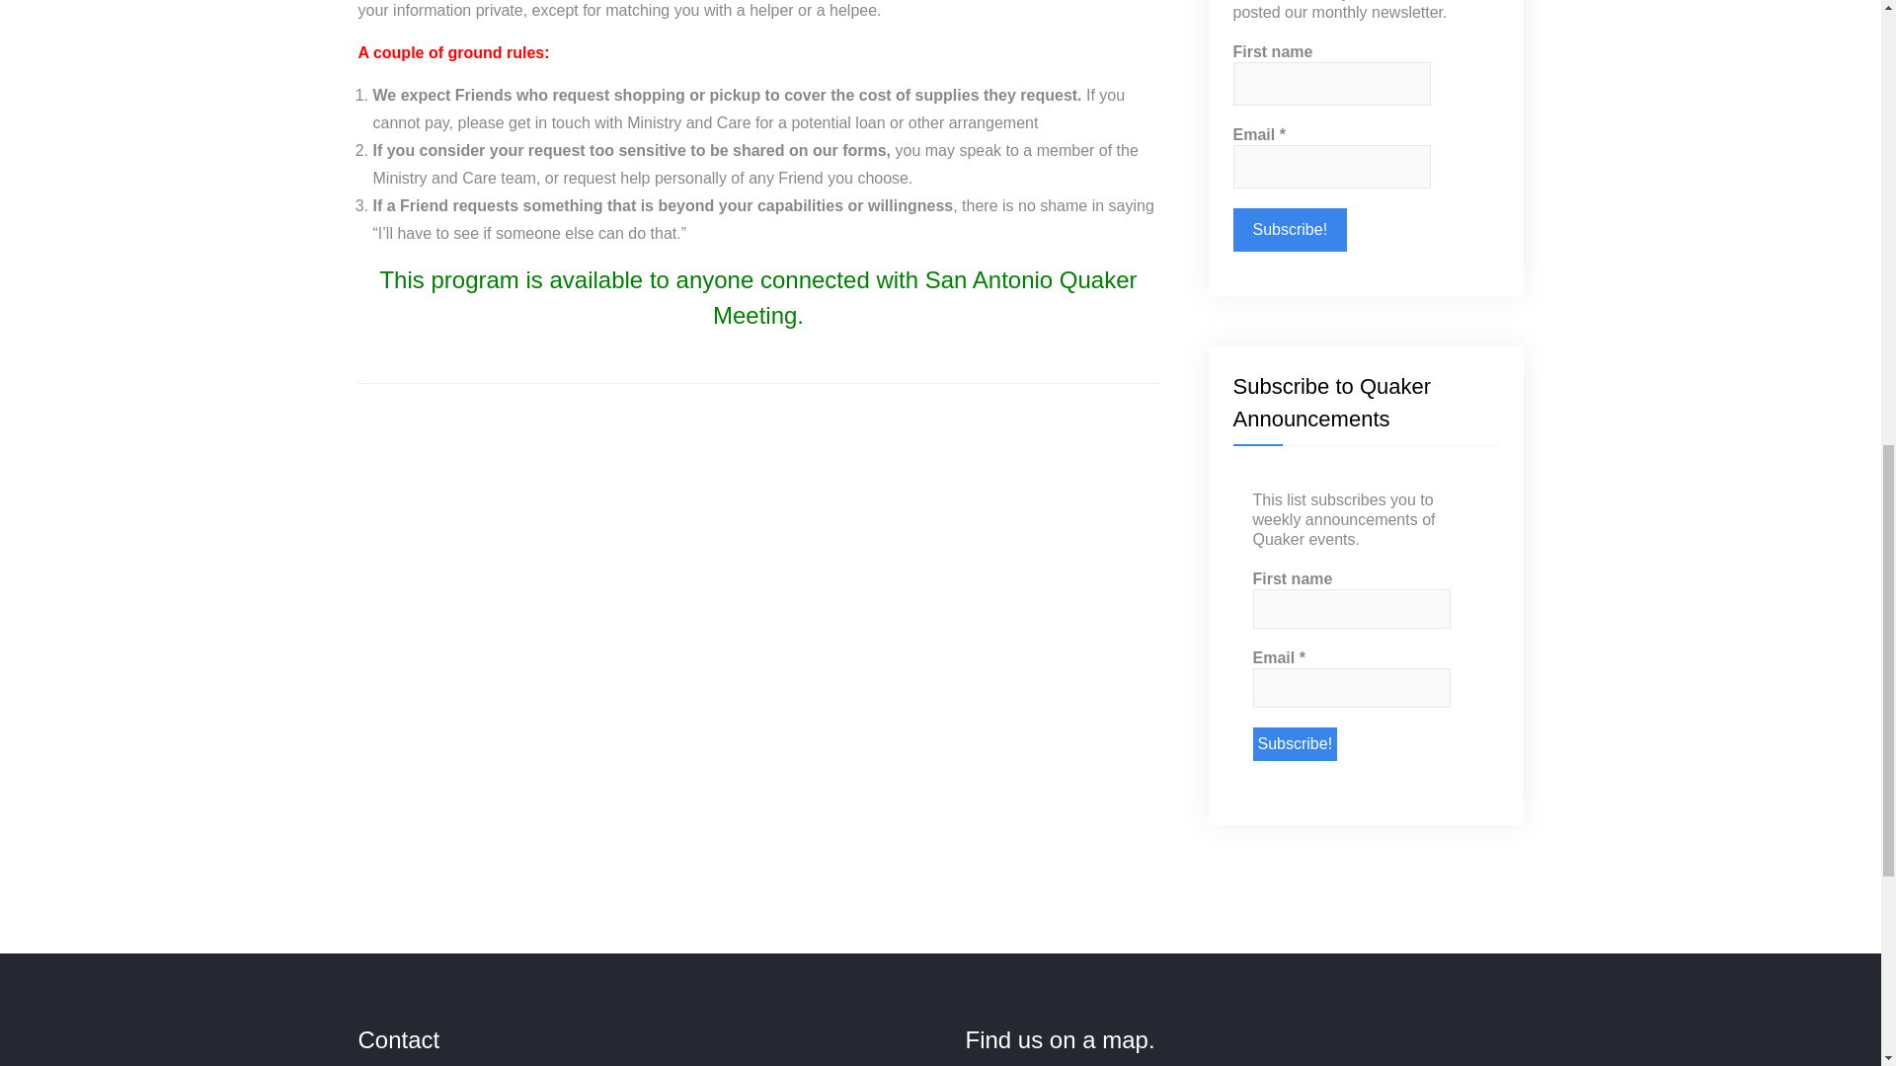  Describe the element at coordinates (1331, 83) in the screenshot. I see `First name` at that location.